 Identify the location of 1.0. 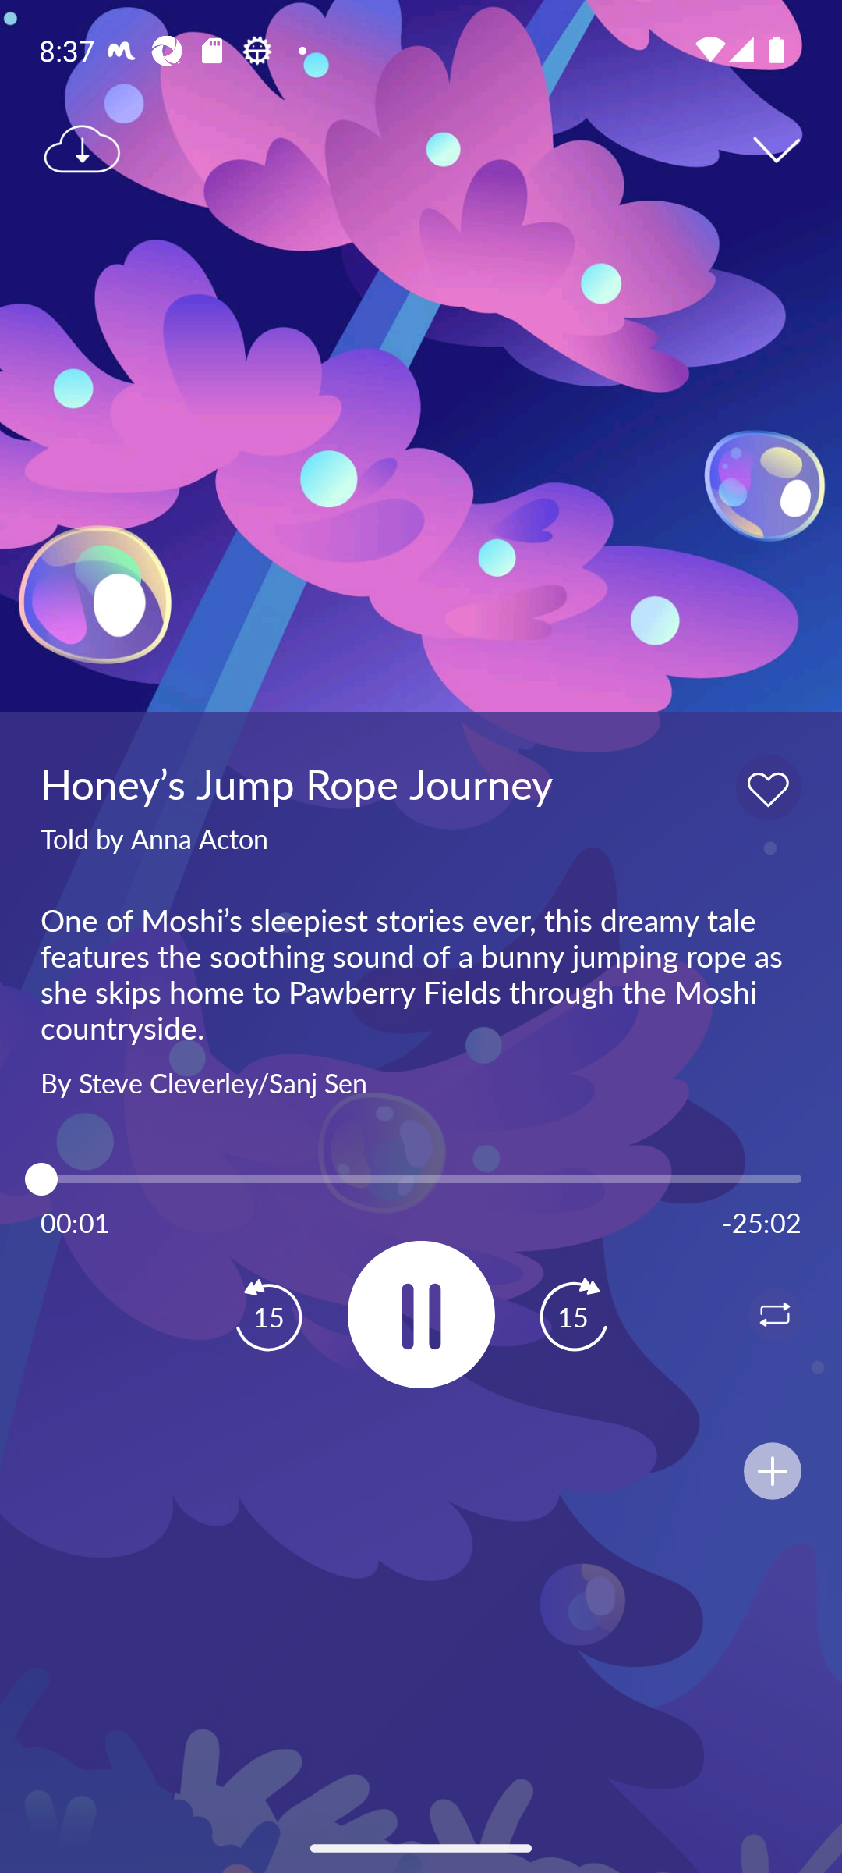
(421, 1178).